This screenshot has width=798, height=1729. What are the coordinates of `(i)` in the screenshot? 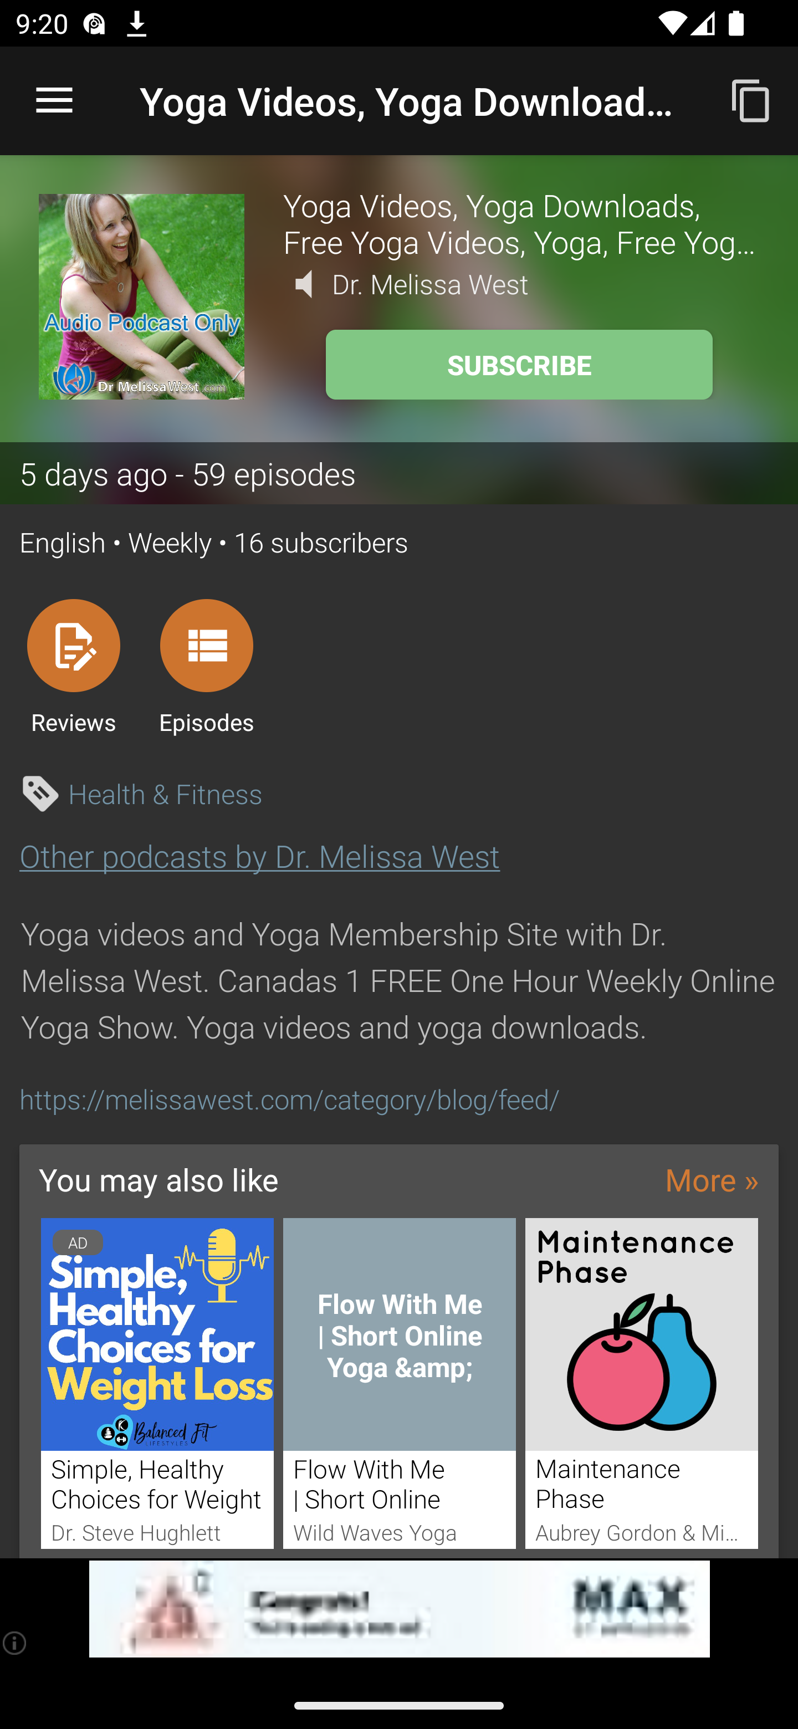 It's located at (16, 1643).